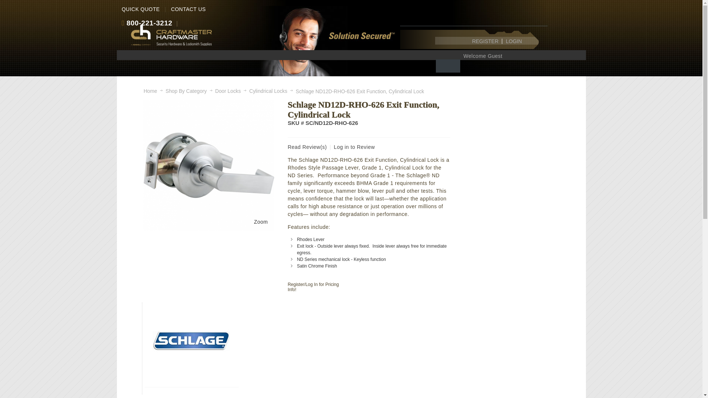 This screenshot has width=708, height=398. I want to click on  Schlage ND12D-RHO-626 Exit Function, Cylindrical Lock, so click(209, 103).